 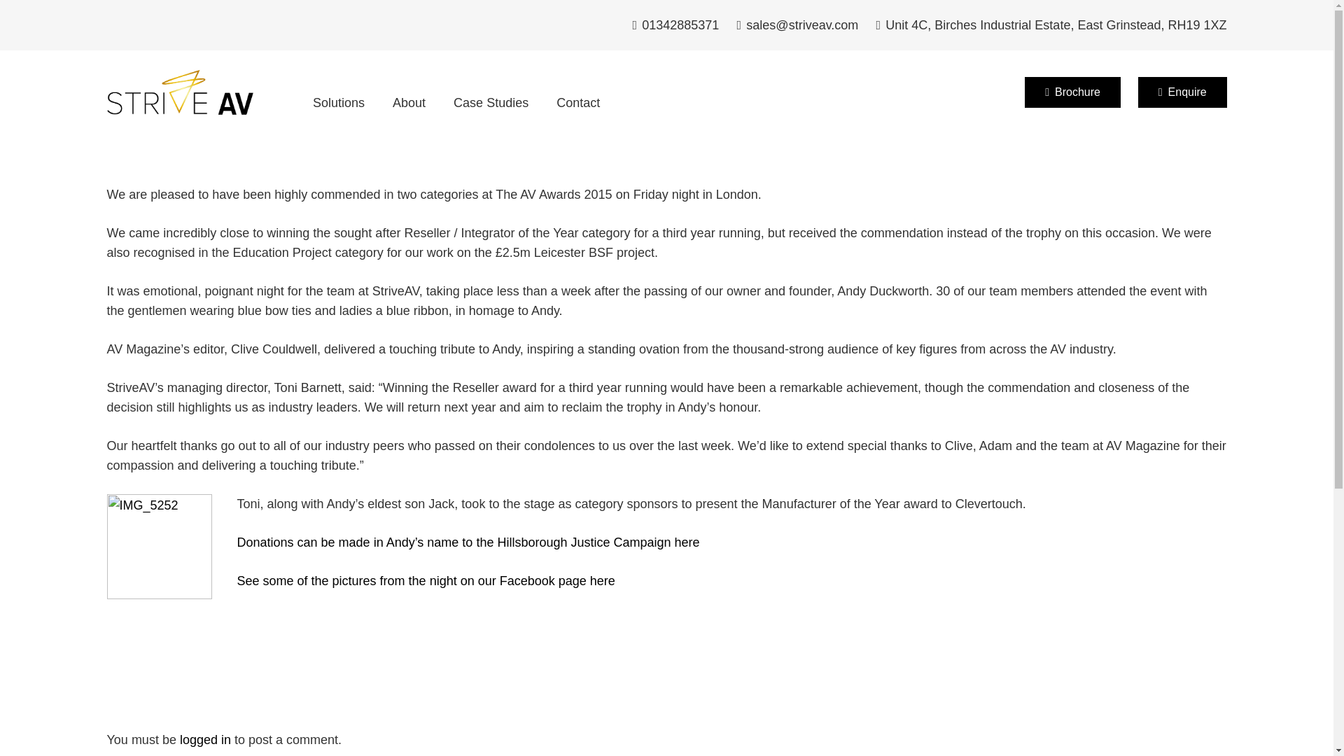 What do you see at coordinates (904, 497) in the screenshot?
I see `Classroom AV` at bounding box center [904, 497].